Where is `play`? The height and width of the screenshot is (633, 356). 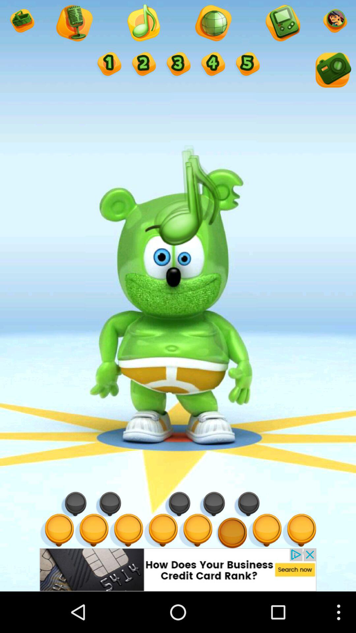 play is located at coordinates (143, 24).